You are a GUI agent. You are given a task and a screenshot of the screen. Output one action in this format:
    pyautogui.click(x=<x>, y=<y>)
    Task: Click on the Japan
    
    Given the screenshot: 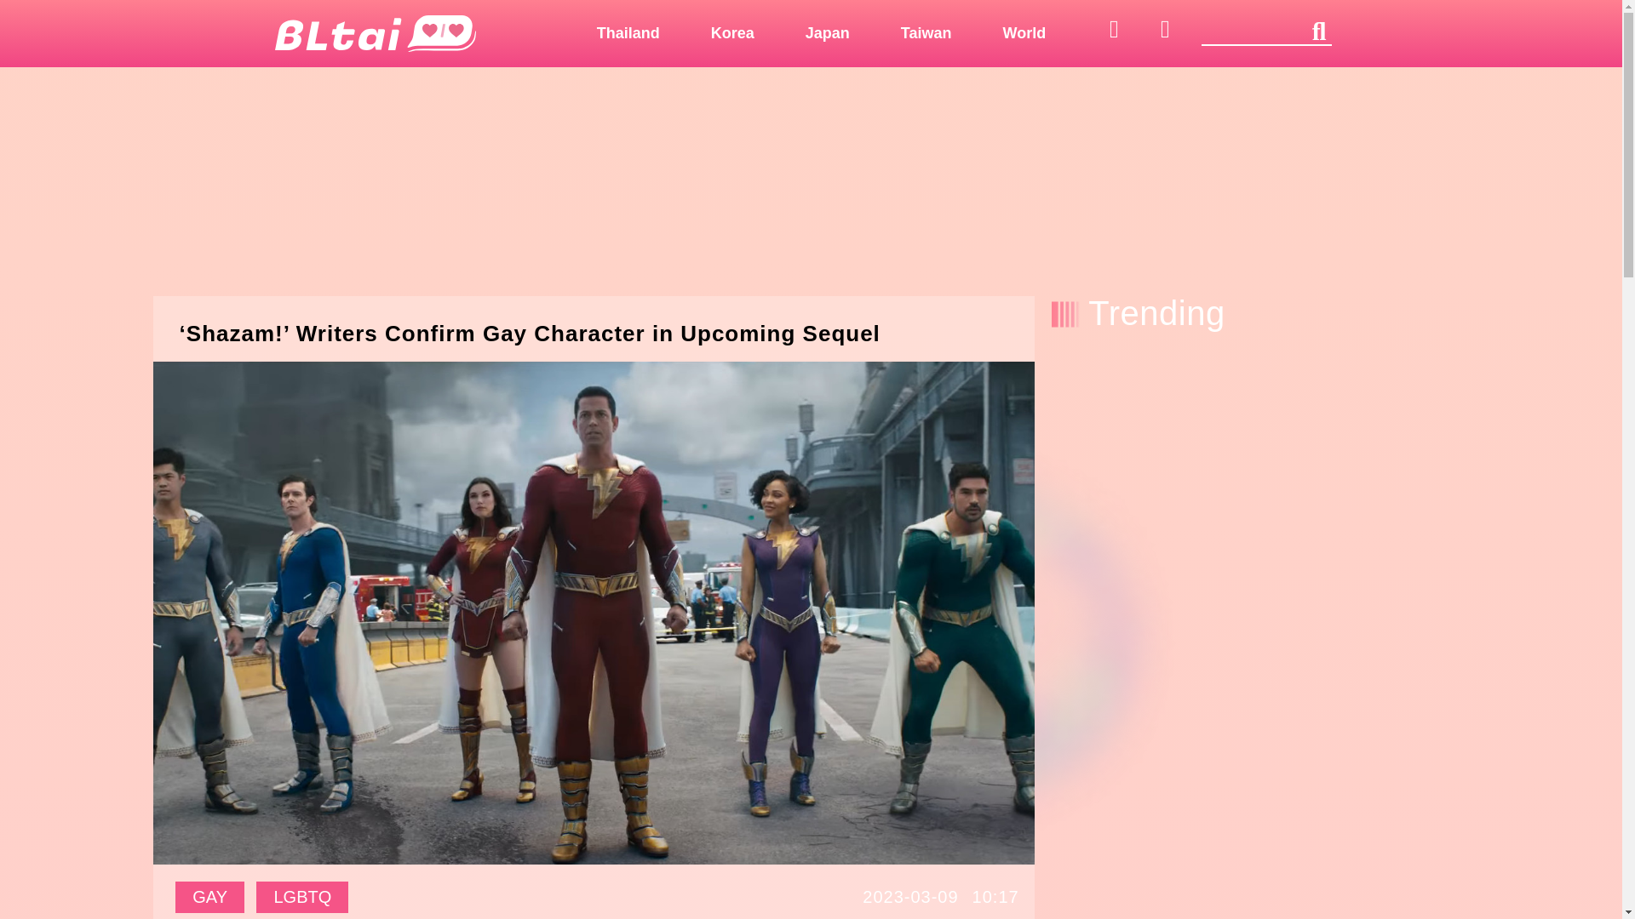 What is the action you would take?
    pyautogui.click(x=827, y=32)
    